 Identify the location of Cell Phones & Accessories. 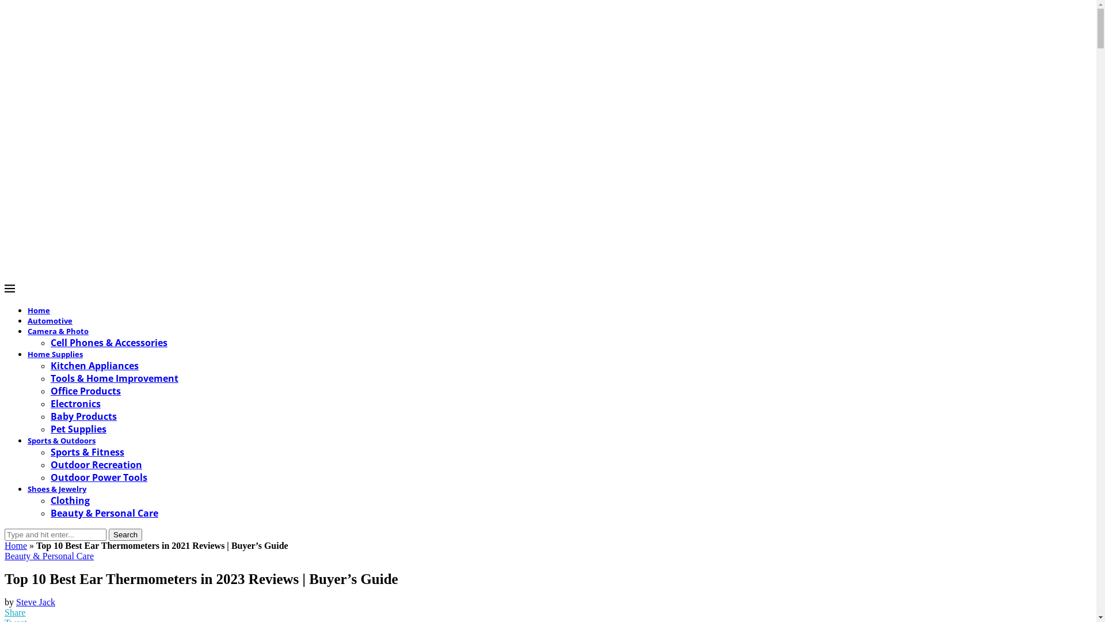
(109, 343).